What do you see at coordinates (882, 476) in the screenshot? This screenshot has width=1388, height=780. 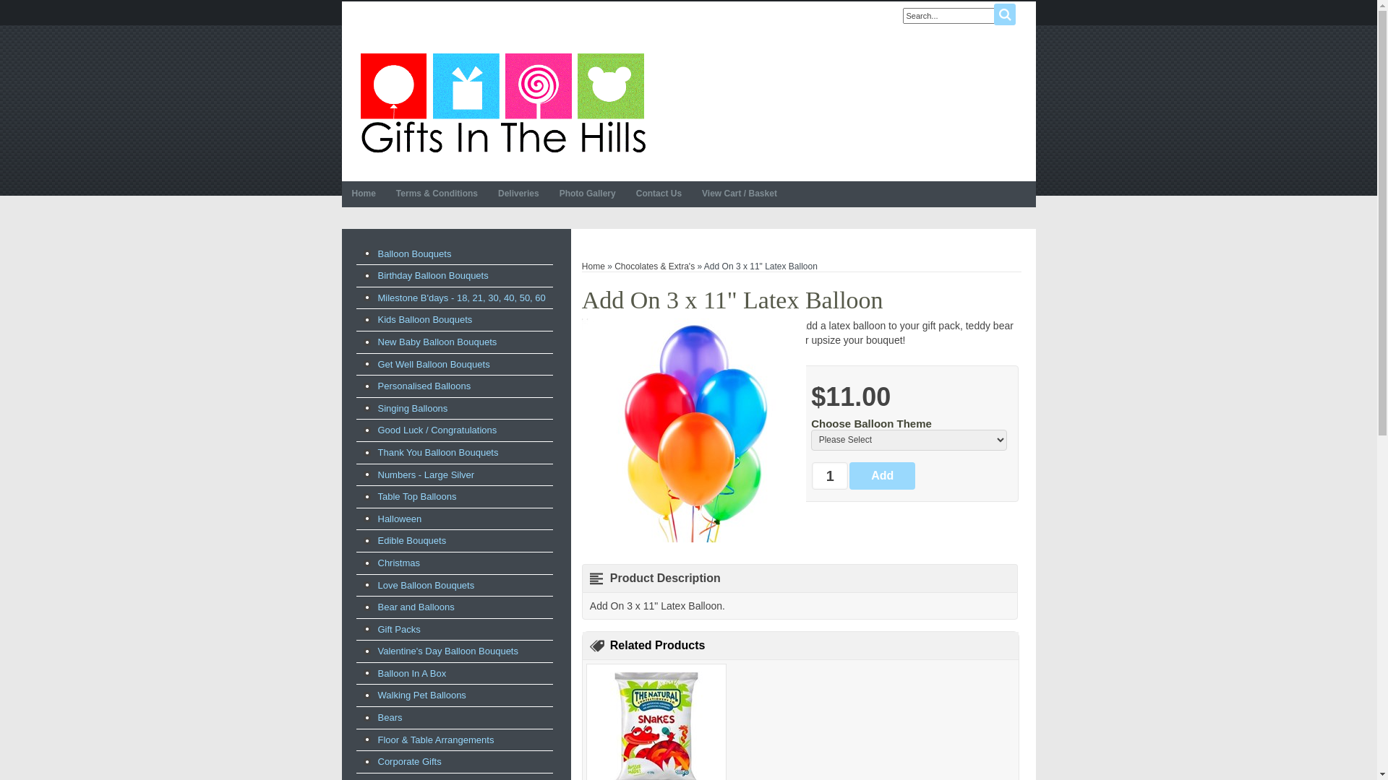 I see `Add` at bounding box center [882, 476].